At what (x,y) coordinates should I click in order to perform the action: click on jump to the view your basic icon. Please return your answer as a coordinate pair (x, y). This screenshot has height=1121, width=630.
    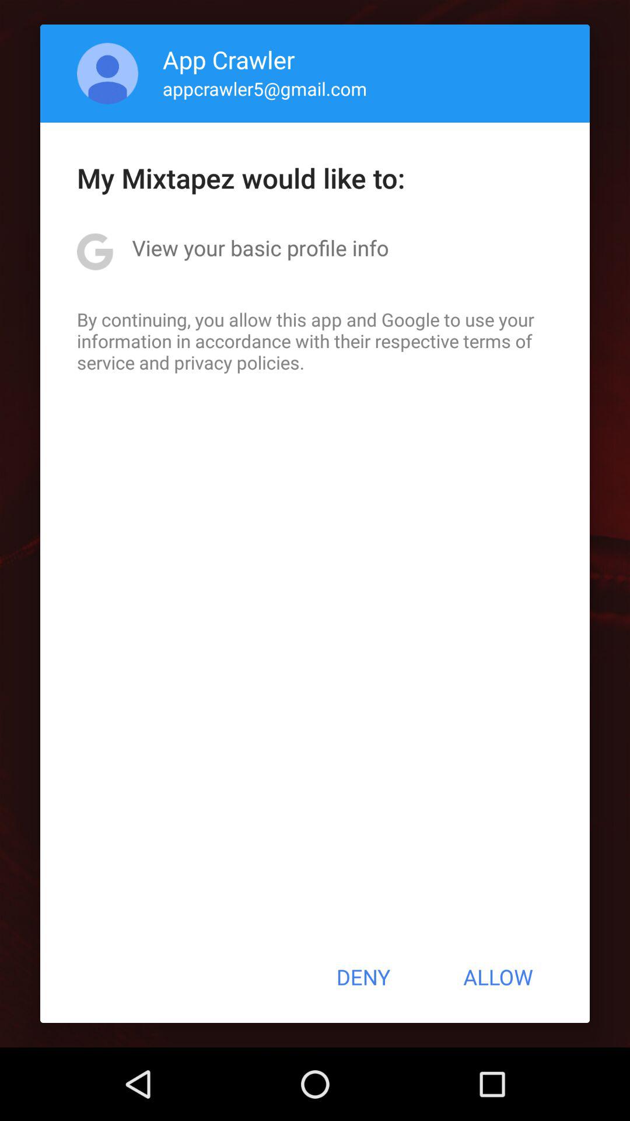
    Looking at the image, I should click on (260, 248).